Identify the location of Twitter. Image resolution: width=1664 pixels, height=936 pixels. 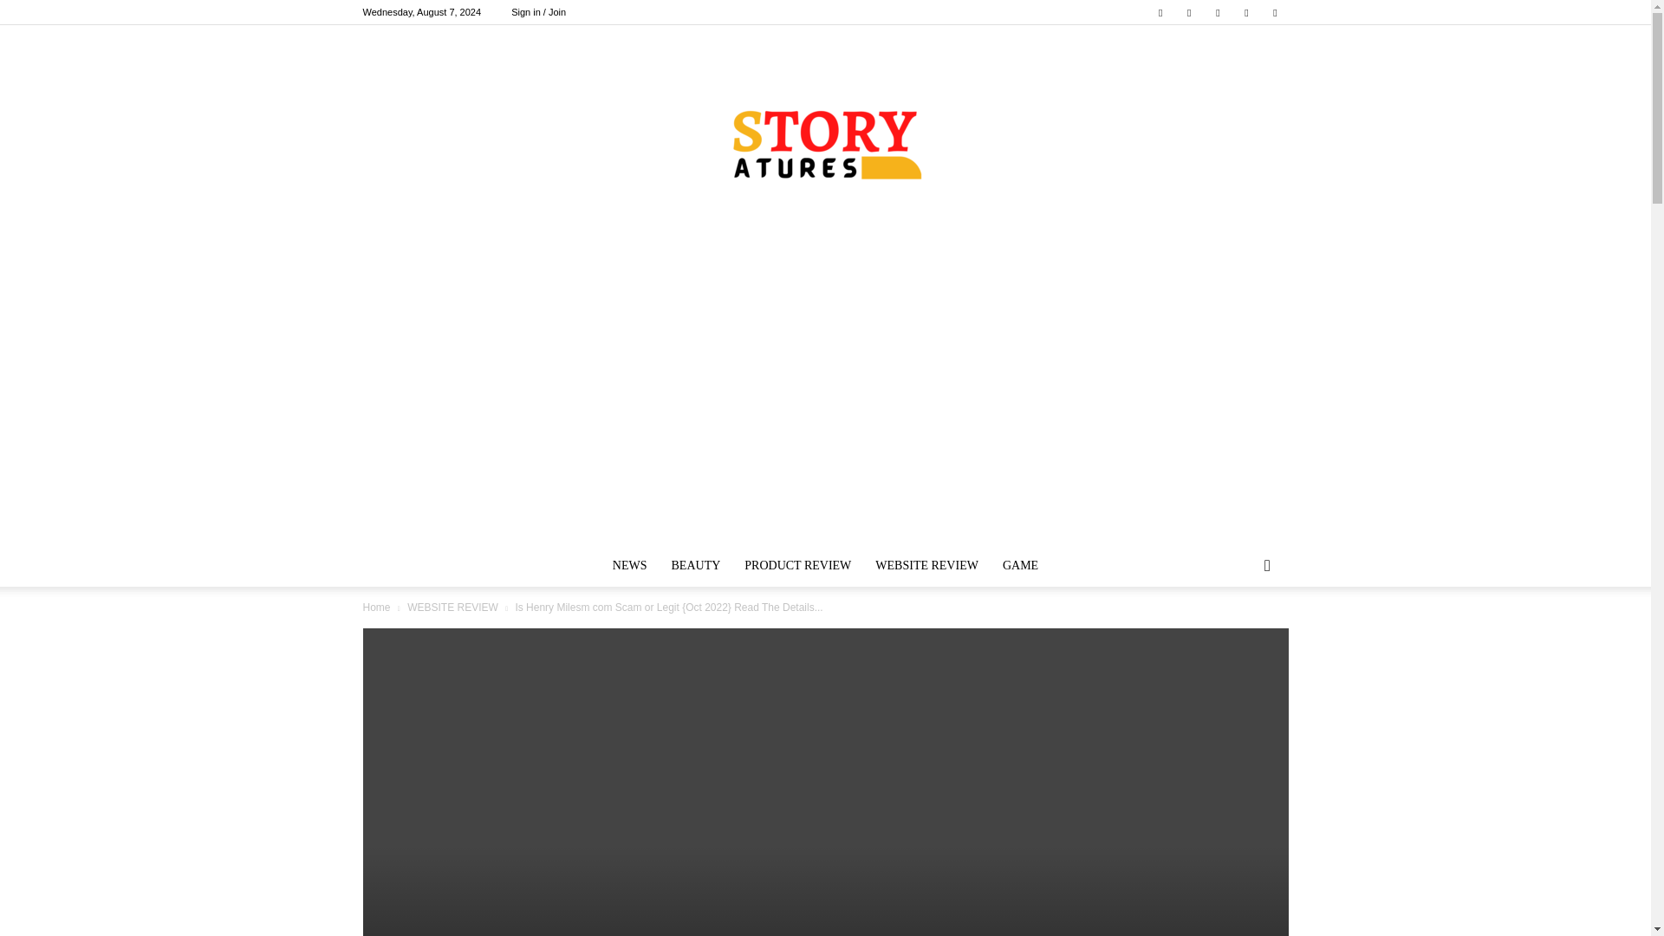
(1189, 12).